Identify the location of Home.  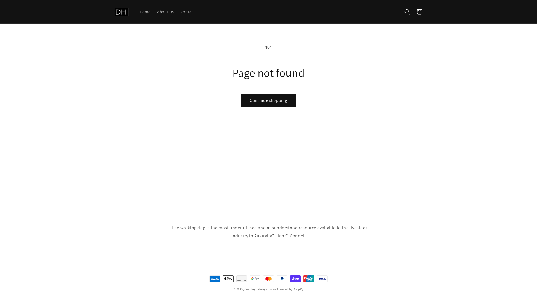
(145, 12).